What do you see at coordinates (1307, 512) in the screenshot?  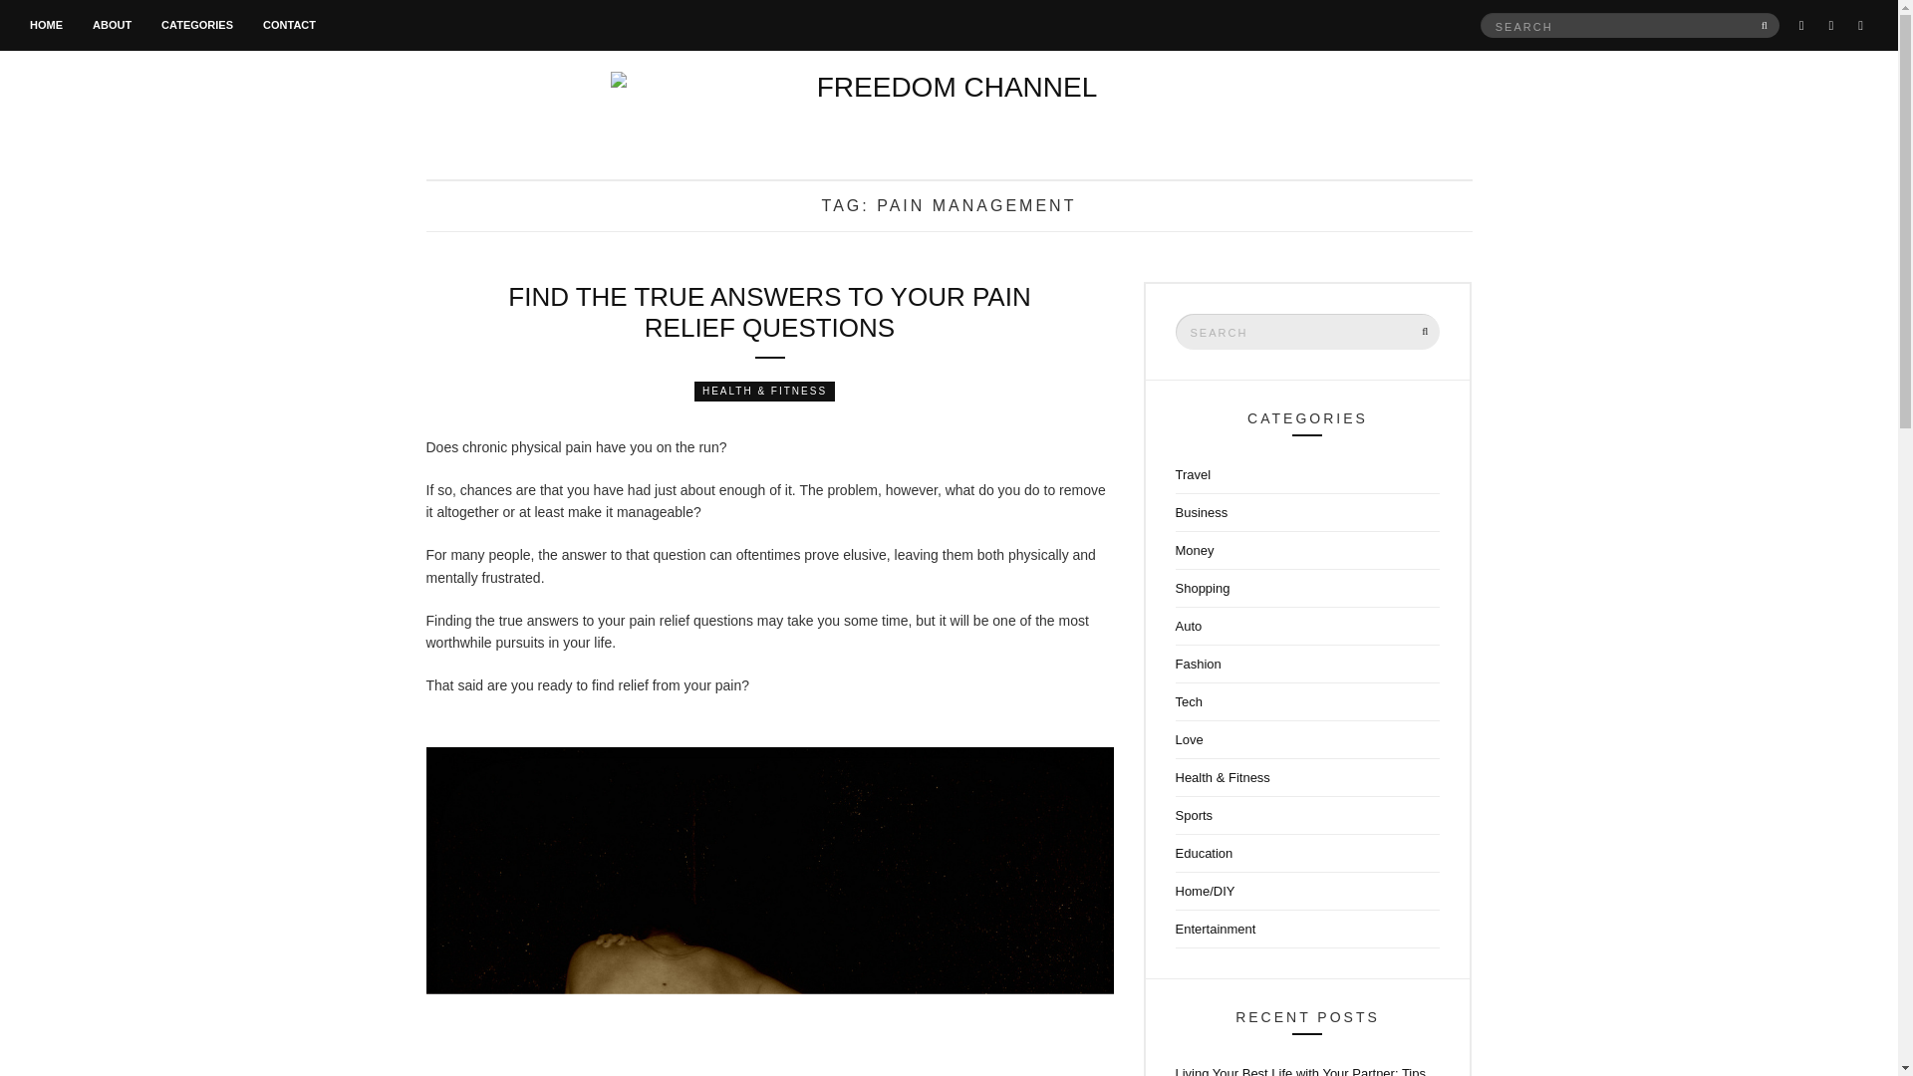 I see `Business` at bounding box center [1307, 512].